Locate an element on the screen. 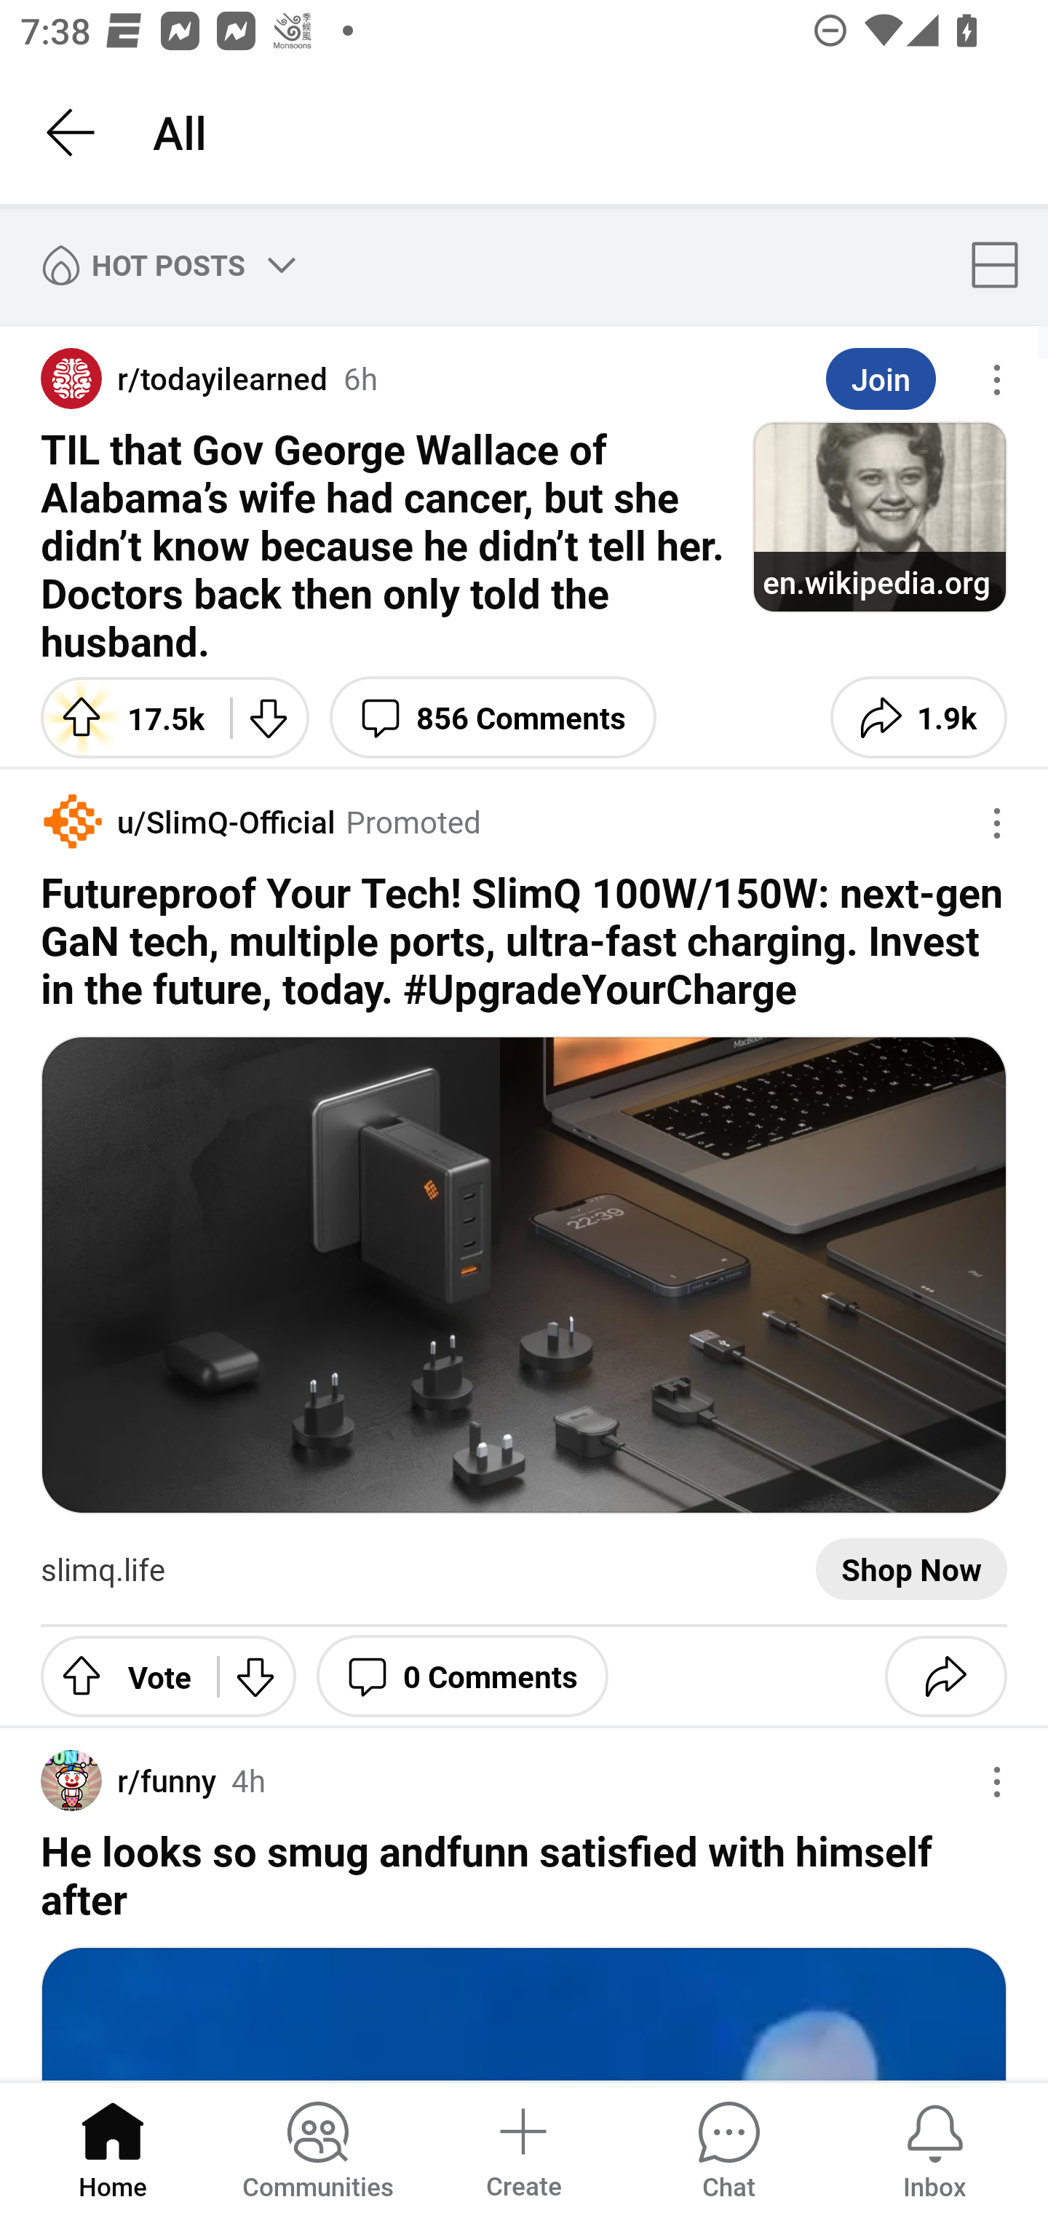 The image size is (1048, 2213). Create a post Create is located at coordinates (523, 2146).